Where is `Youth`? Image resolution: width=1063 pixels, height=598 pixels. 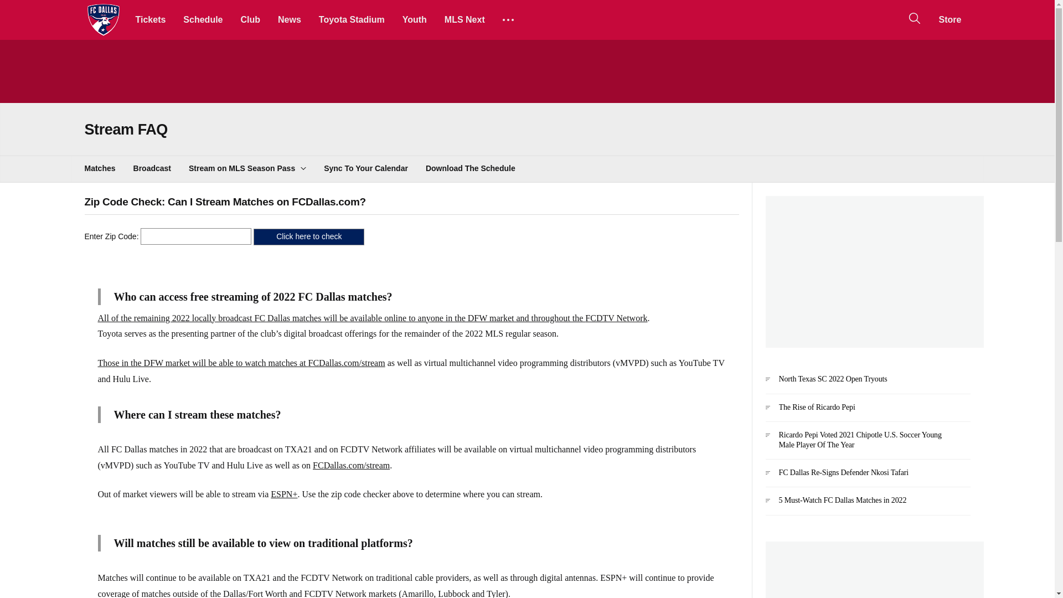 Youth is located at coordinates (414, 19).